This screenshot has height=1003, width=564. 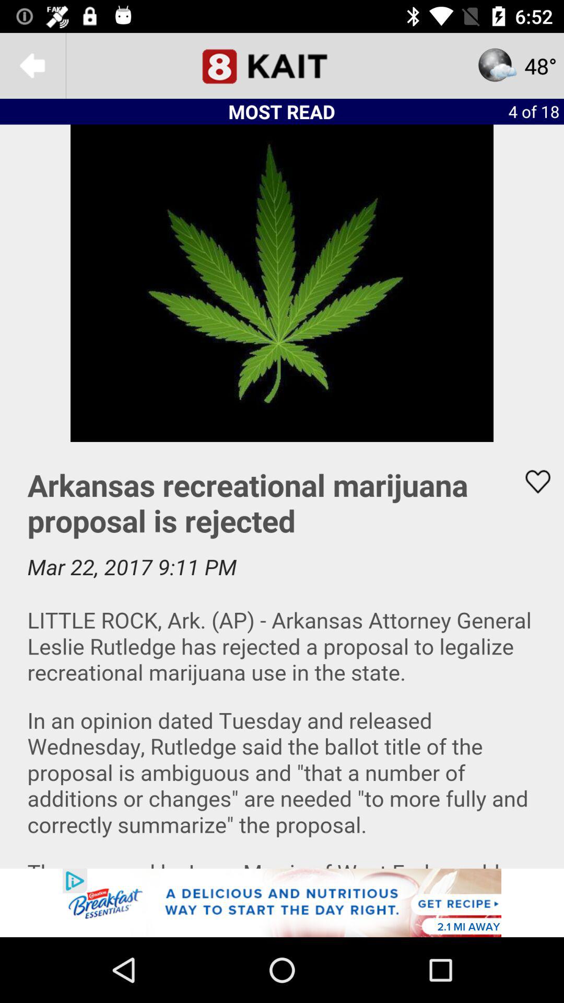 What do you see at coordinates (282, 903) in the screenshot?
I see `open advertisement` at bounding box center [282, 903].